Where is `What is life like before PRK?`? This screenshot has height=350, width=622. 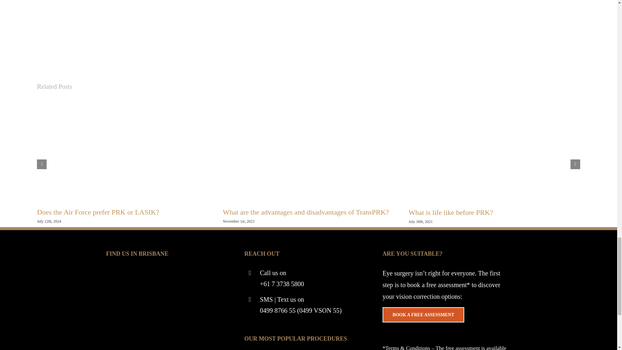 What is life like before PRK? is located at coordinates (451, 212).